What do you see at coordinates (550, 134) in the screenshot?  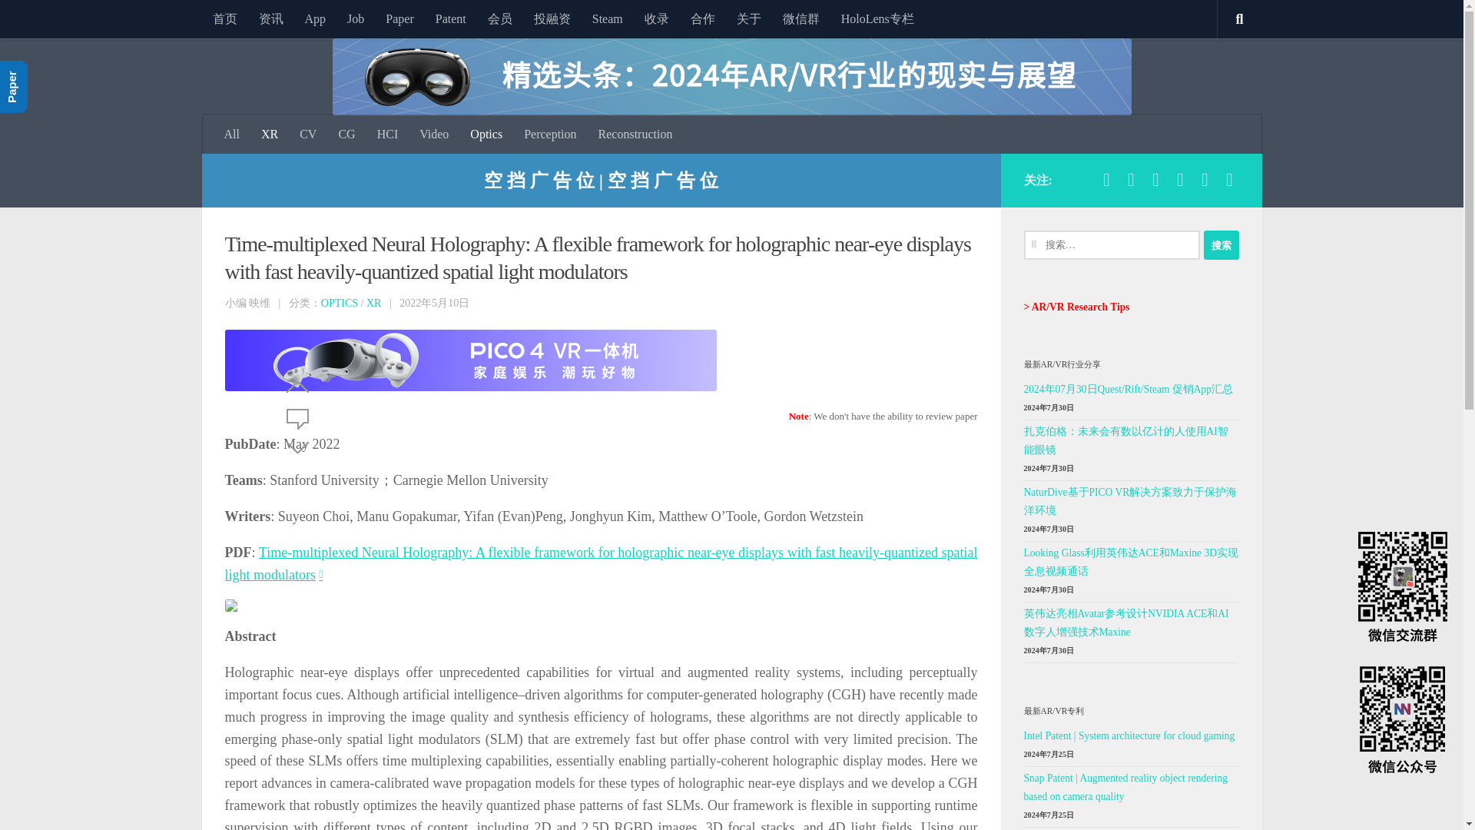 I see `Perception` at bounding box center [550, 134].